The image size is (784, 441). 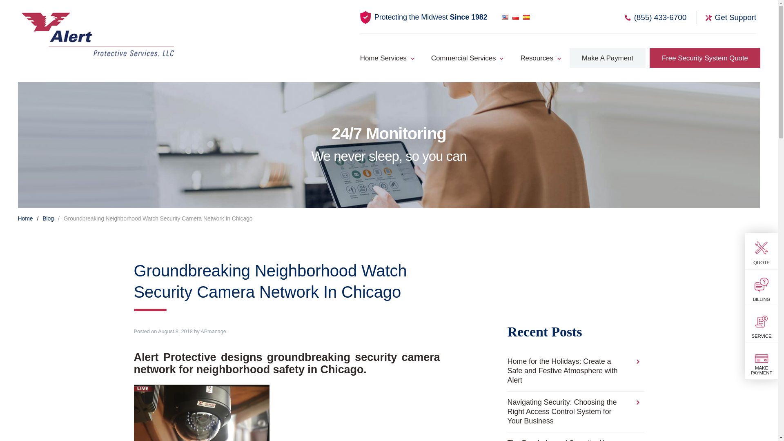 I want to click on Commercial Security Systems, so click(x=463, y=60).